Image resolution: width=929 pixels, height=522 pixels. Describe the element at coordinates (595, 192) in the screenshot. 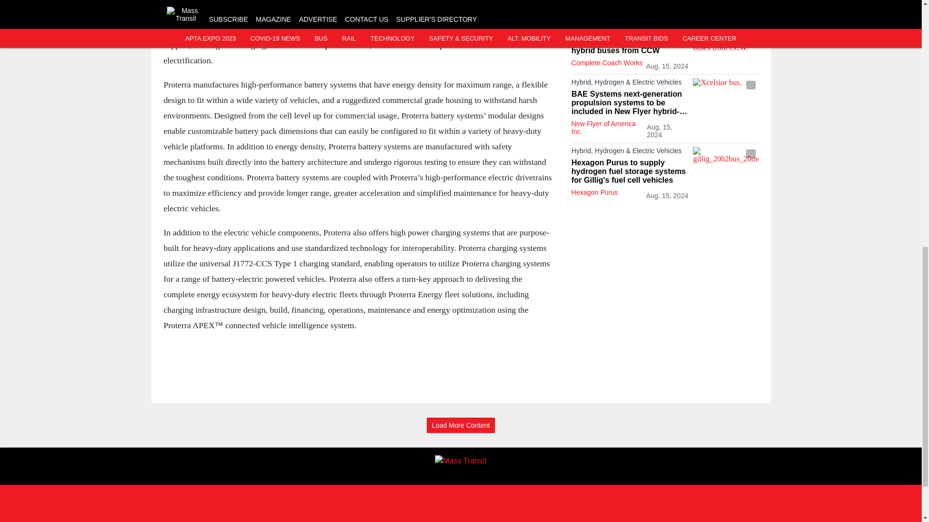

I see `Hexagon Purus` at that location.